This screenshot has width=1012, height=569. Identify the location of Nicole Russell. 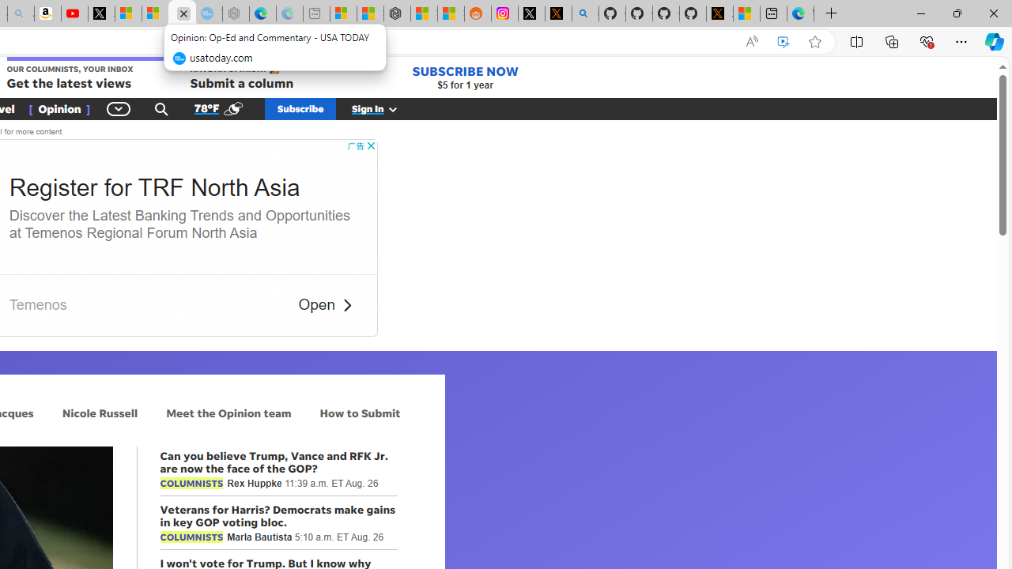
(100, 413).